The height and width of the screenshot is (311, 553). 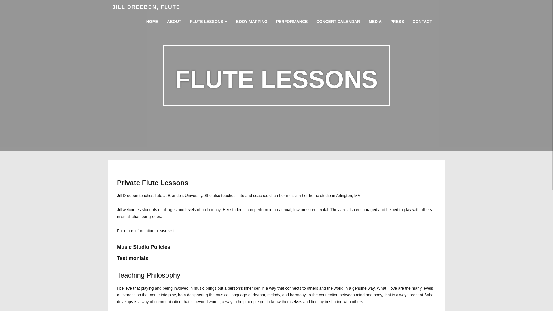 I want to click on CONTACT, so click(x=422, y=20).